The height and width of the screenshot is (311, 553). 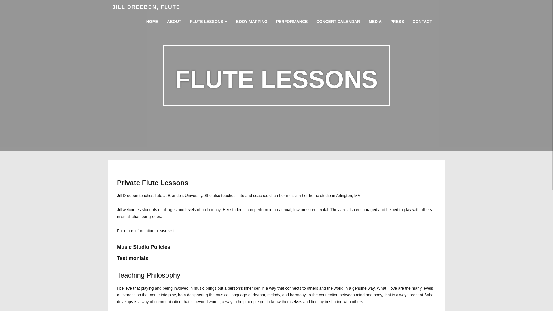 I want to click on CONTACT, so click(x=422, y=20).